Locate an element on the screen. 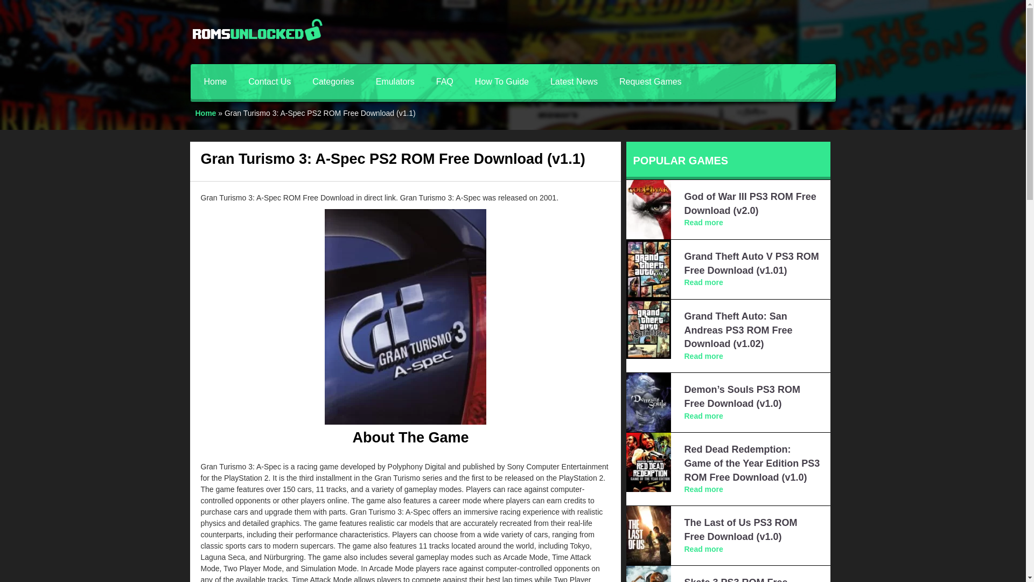 The image size is (1034, 582). Read more is located at coordinates (703, 356).